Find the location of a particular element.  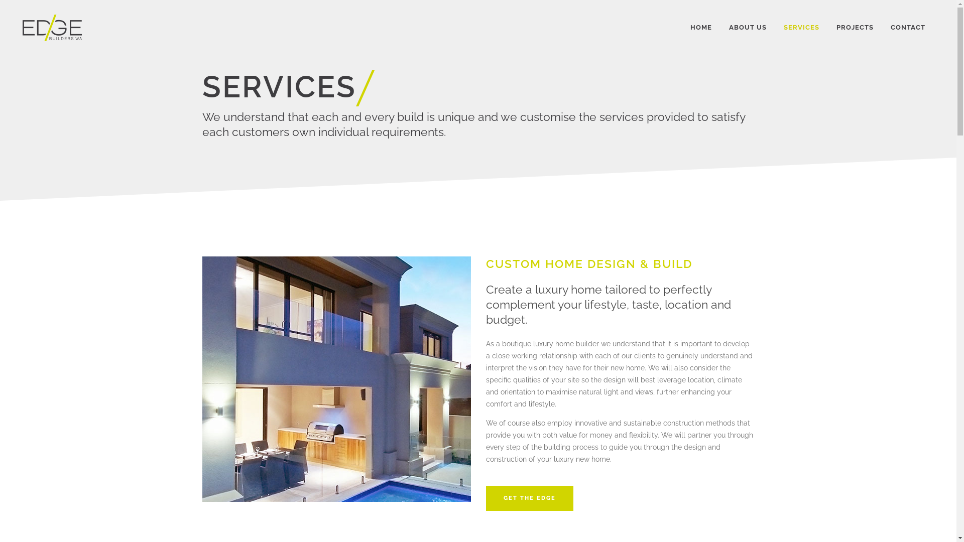

Projects is located at coordinates (691, 420).